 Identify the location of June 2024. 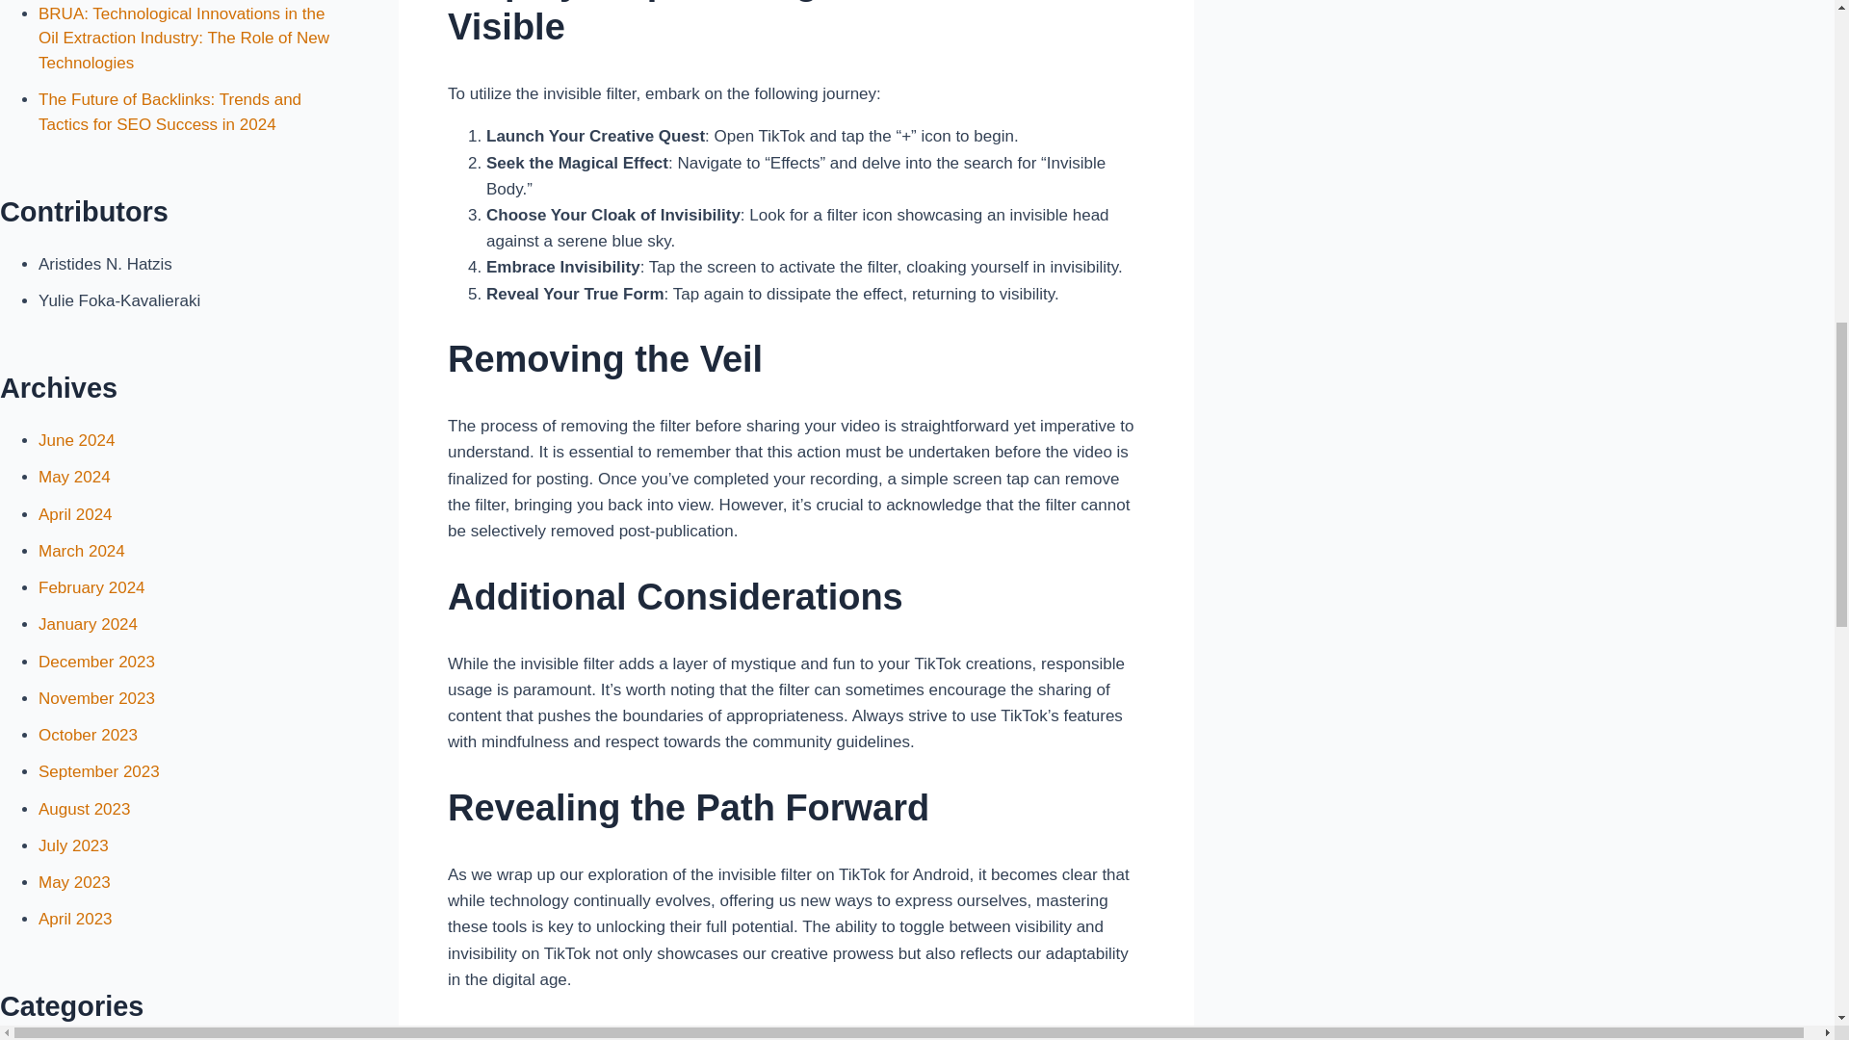
(77, 440).